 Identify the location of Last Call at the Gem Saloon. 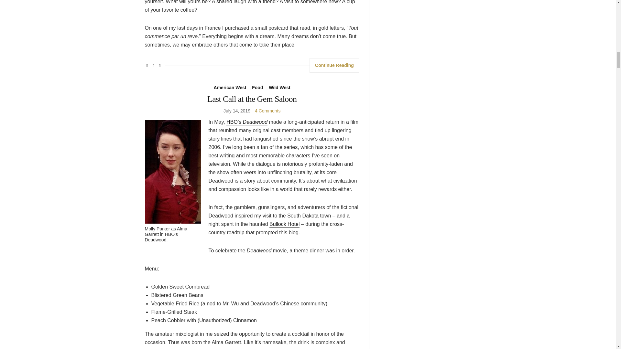
(252, 99).